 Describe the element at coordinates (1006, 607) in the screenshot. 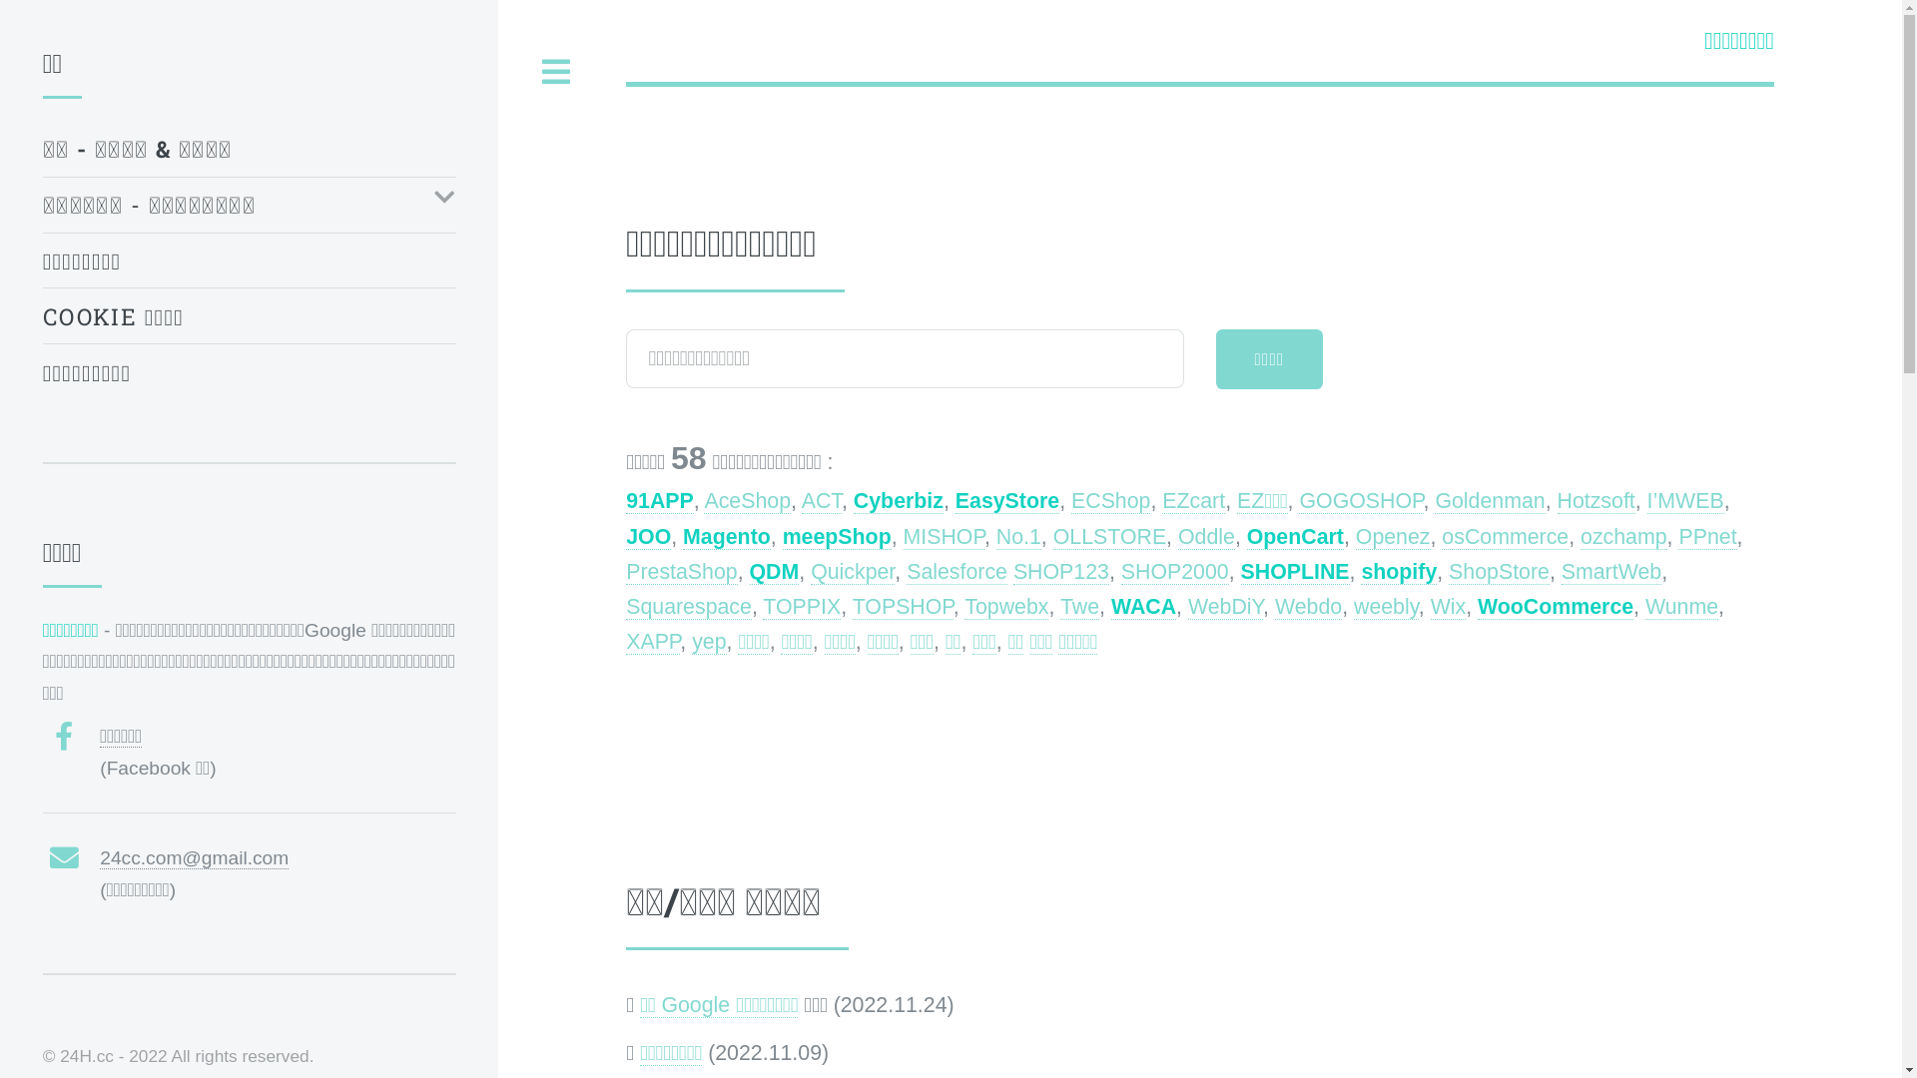

I see `Topwebx` at that location.